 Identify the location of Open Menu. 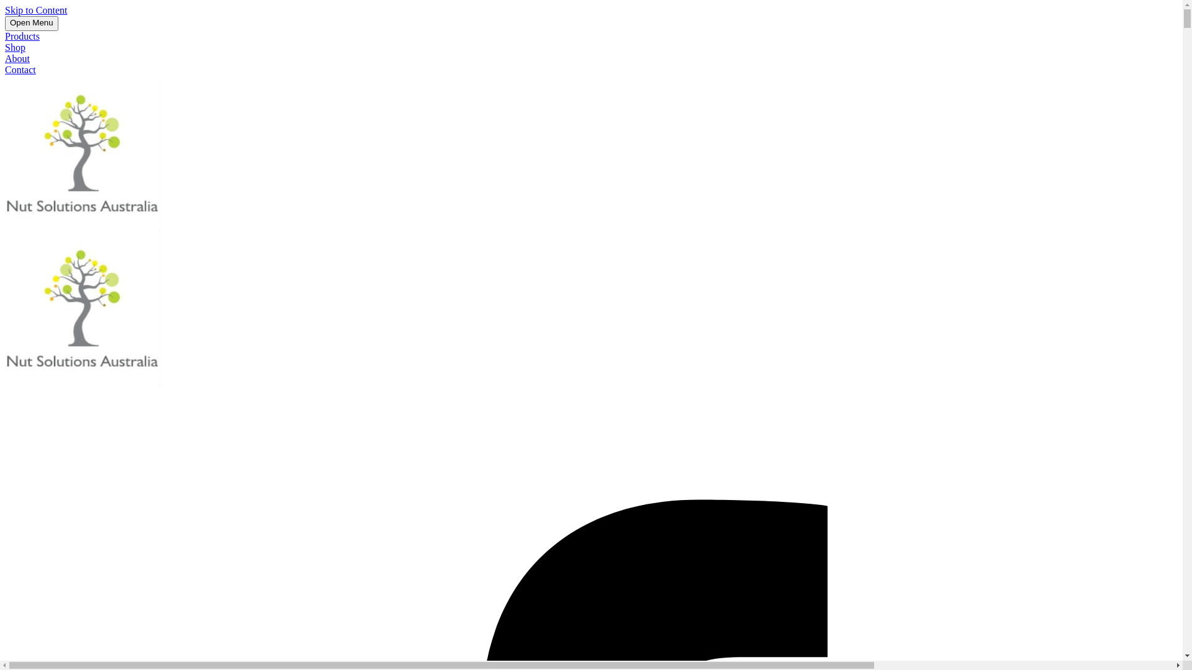
(32, 24).